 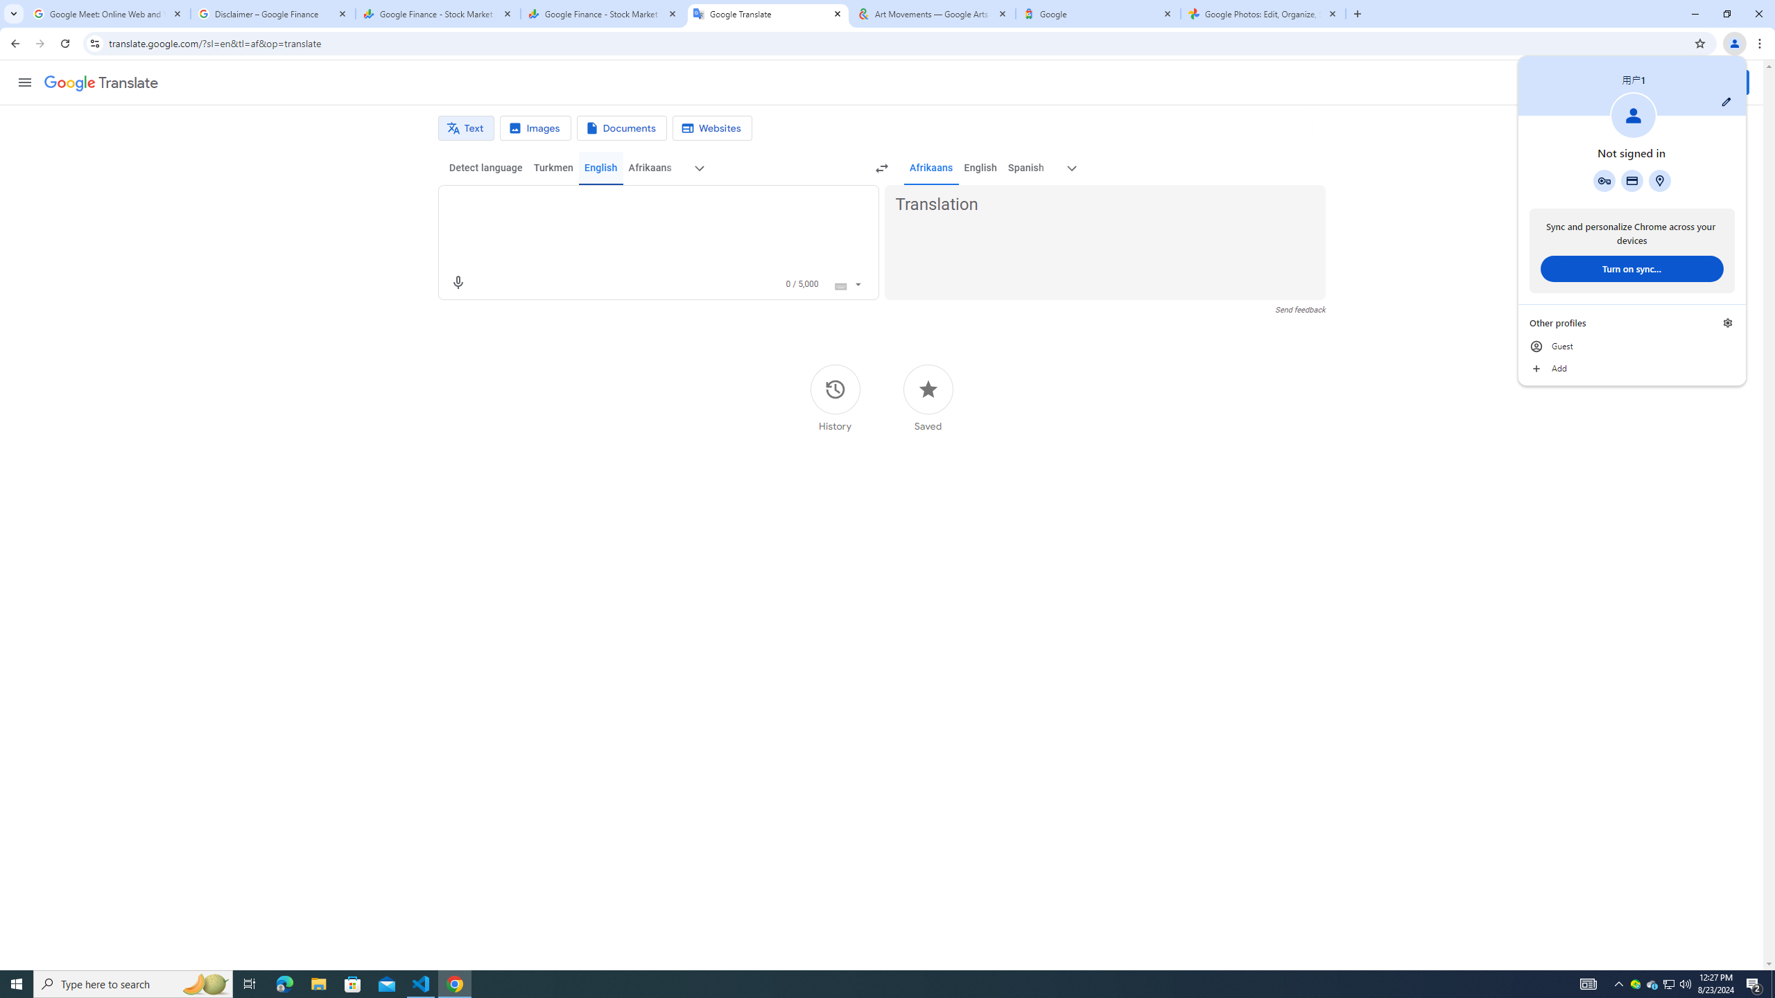 What do you see at coordinates (897, 43) in the screenshot?
I see `Address and search bar` at bounding box center [897, 43].